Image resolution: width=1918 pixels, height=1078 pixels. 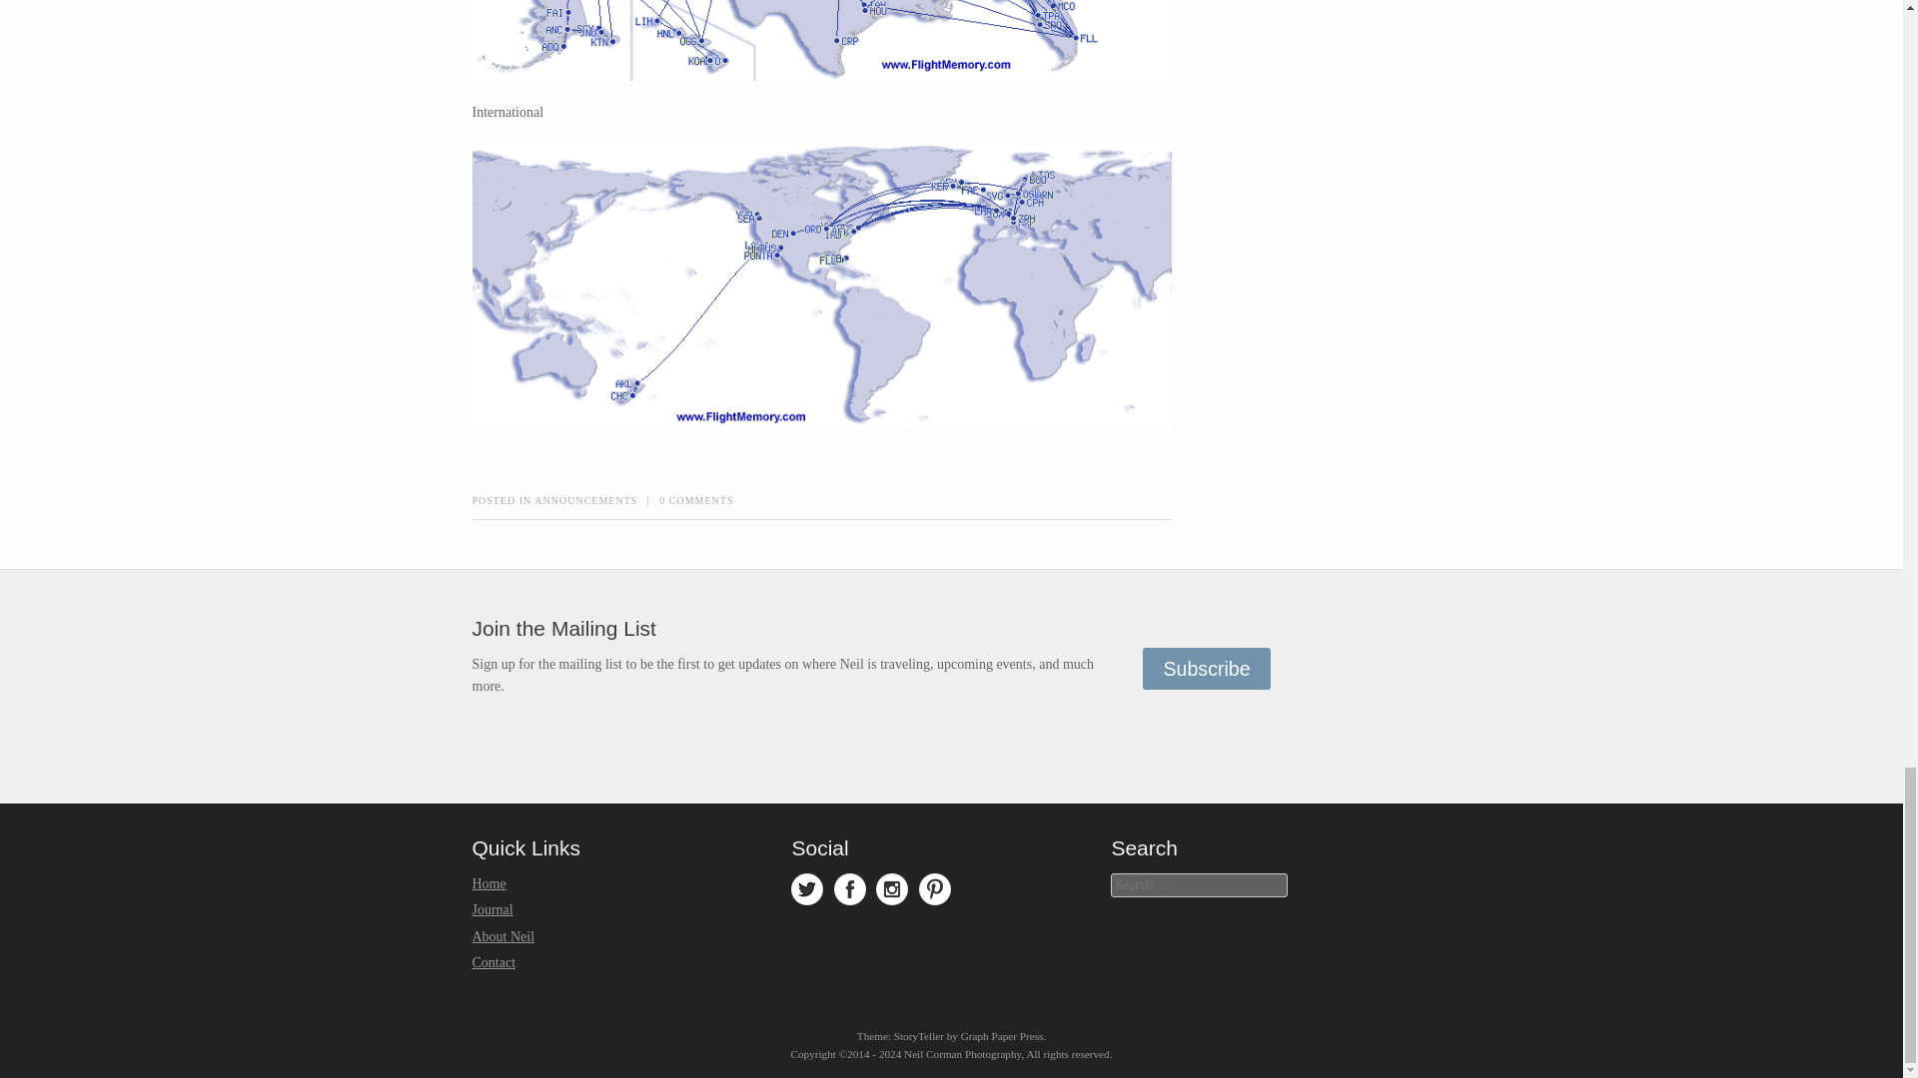 What do you see at coordinates (503, 936) in the screenshot?
I see `About Neil` at bounding box center [503, 936].